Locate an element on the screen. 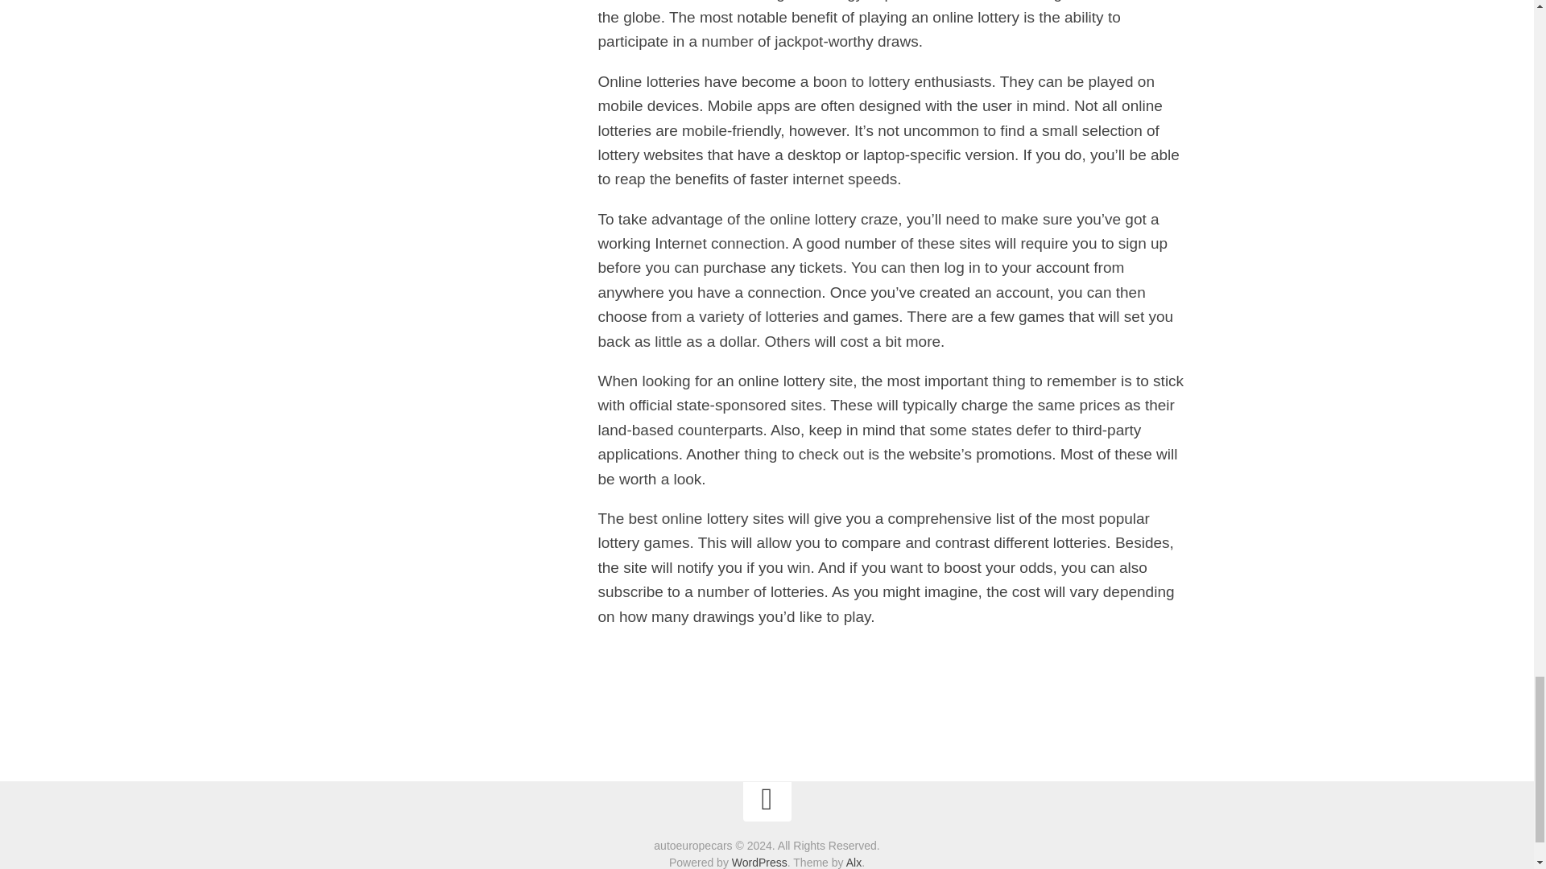 This screenshot has height=869, width=1546. WordPress is located at coordinates (759, 863).